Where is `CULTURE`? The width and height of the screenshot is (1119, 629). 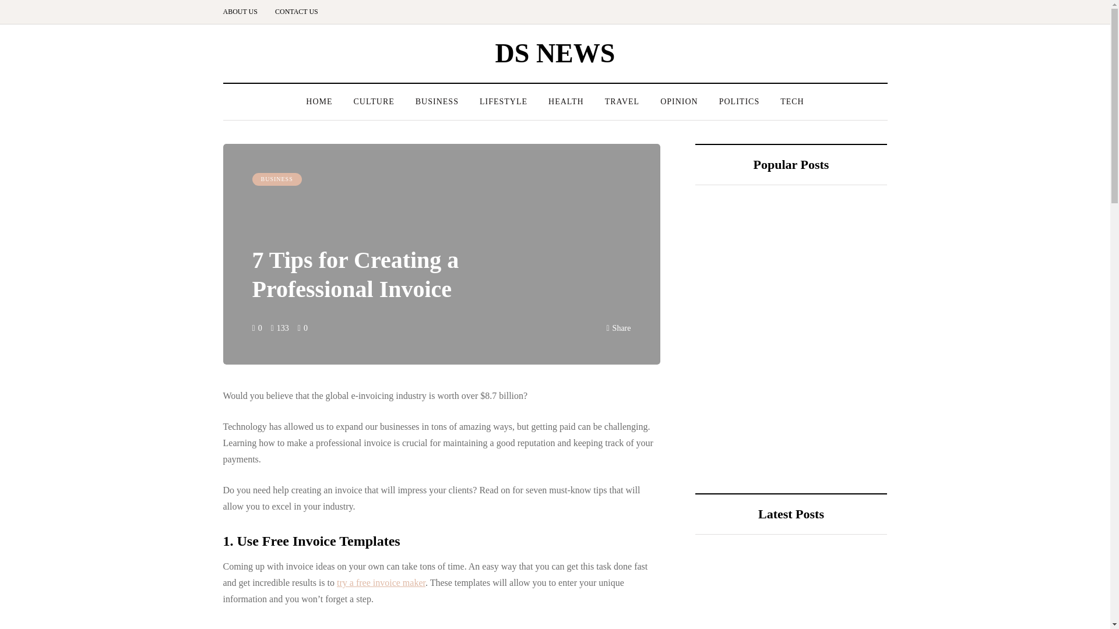 CULTURE is located at coordinates (373, 101).